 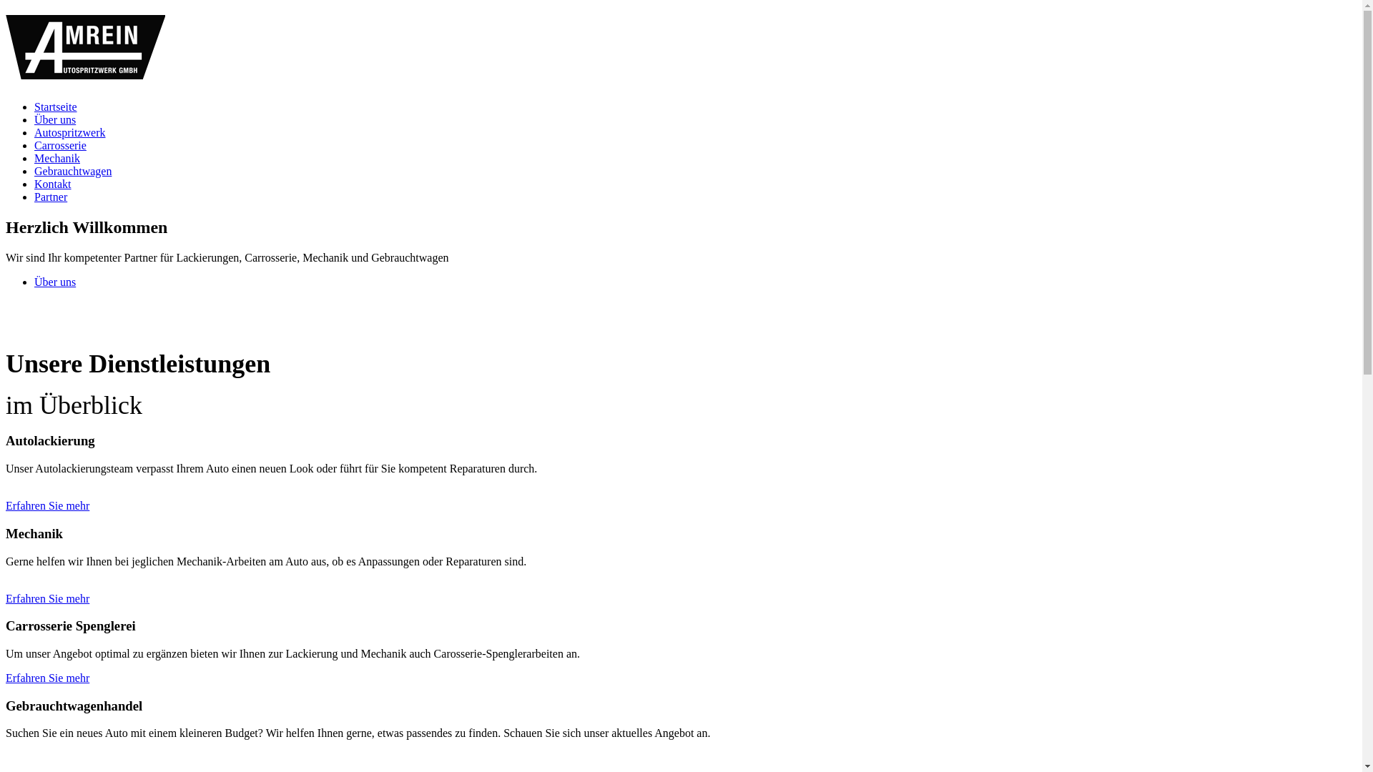 I want to click on Erfahren Sie mehr, so click(x=47, y=599).